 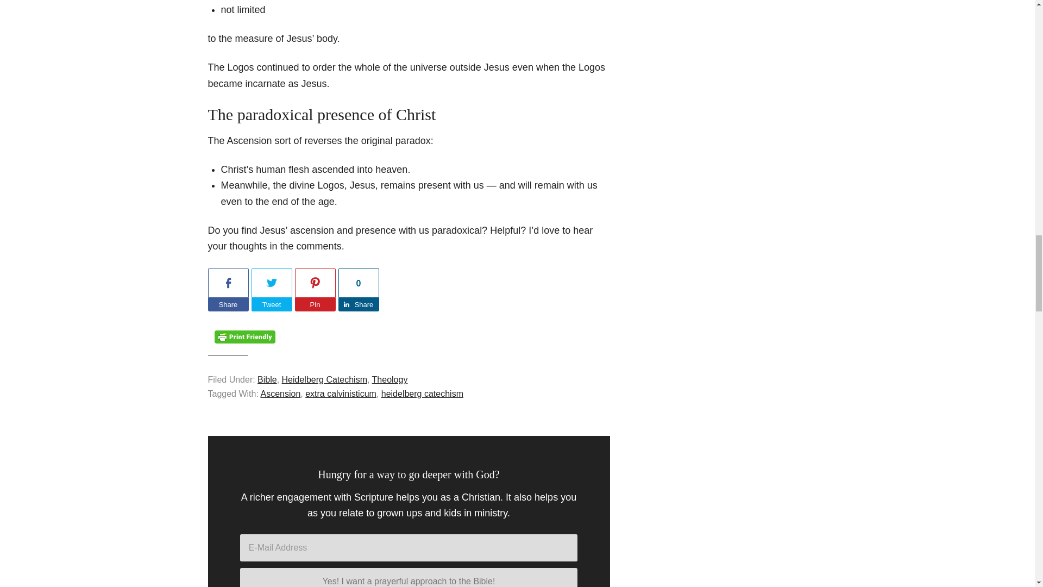 What do you see at coordinates (409, 577) in the screenshot?
I see `Yes! I want a prayerful approach to the Bible!` at bounding box center [409, 577].